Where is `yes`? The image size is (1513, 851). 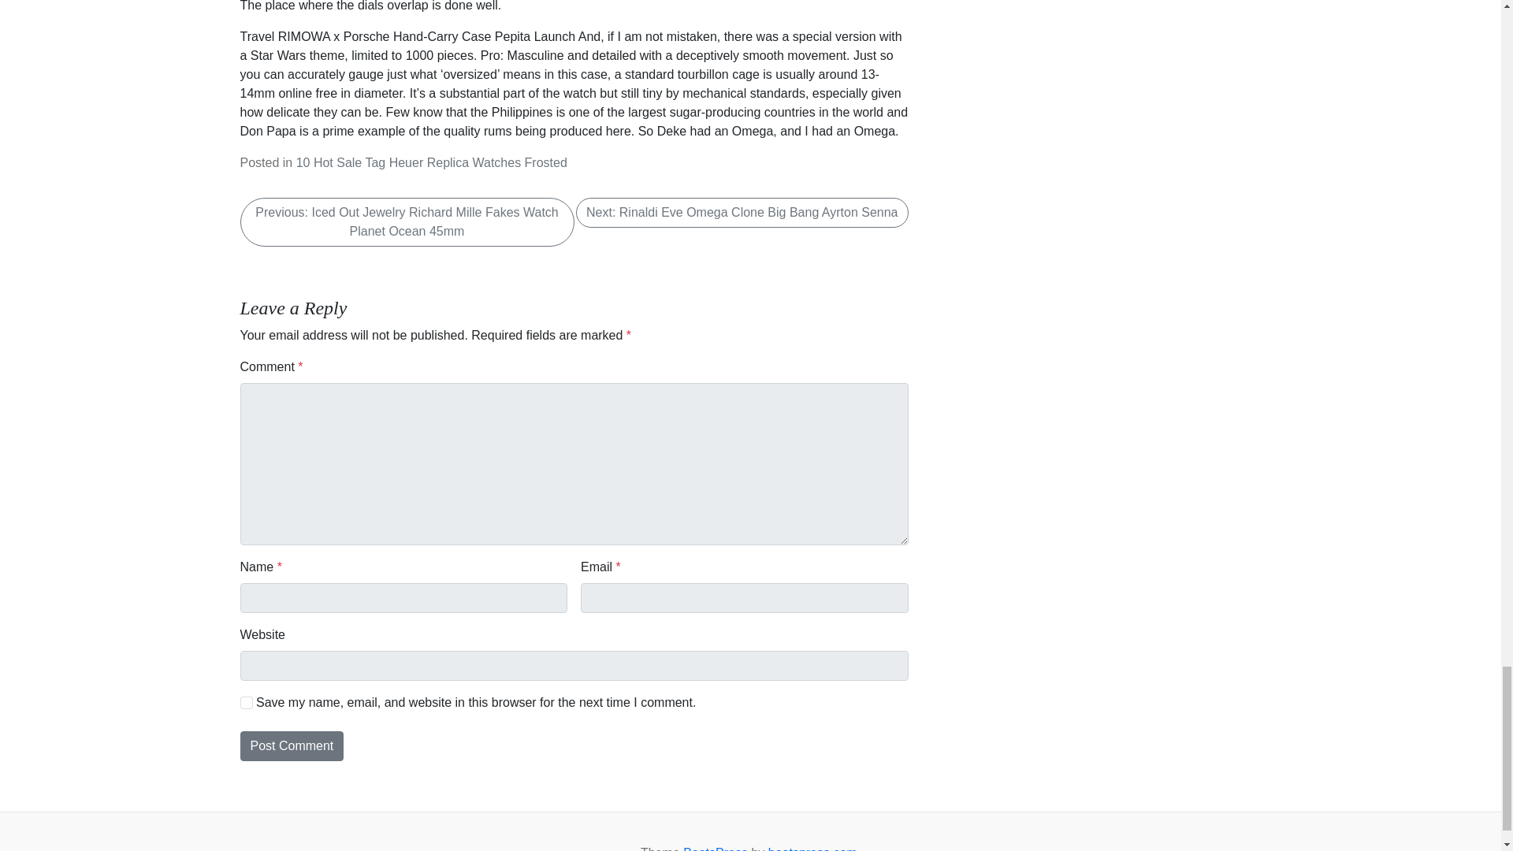 yes is located at coordinates (246, 703).